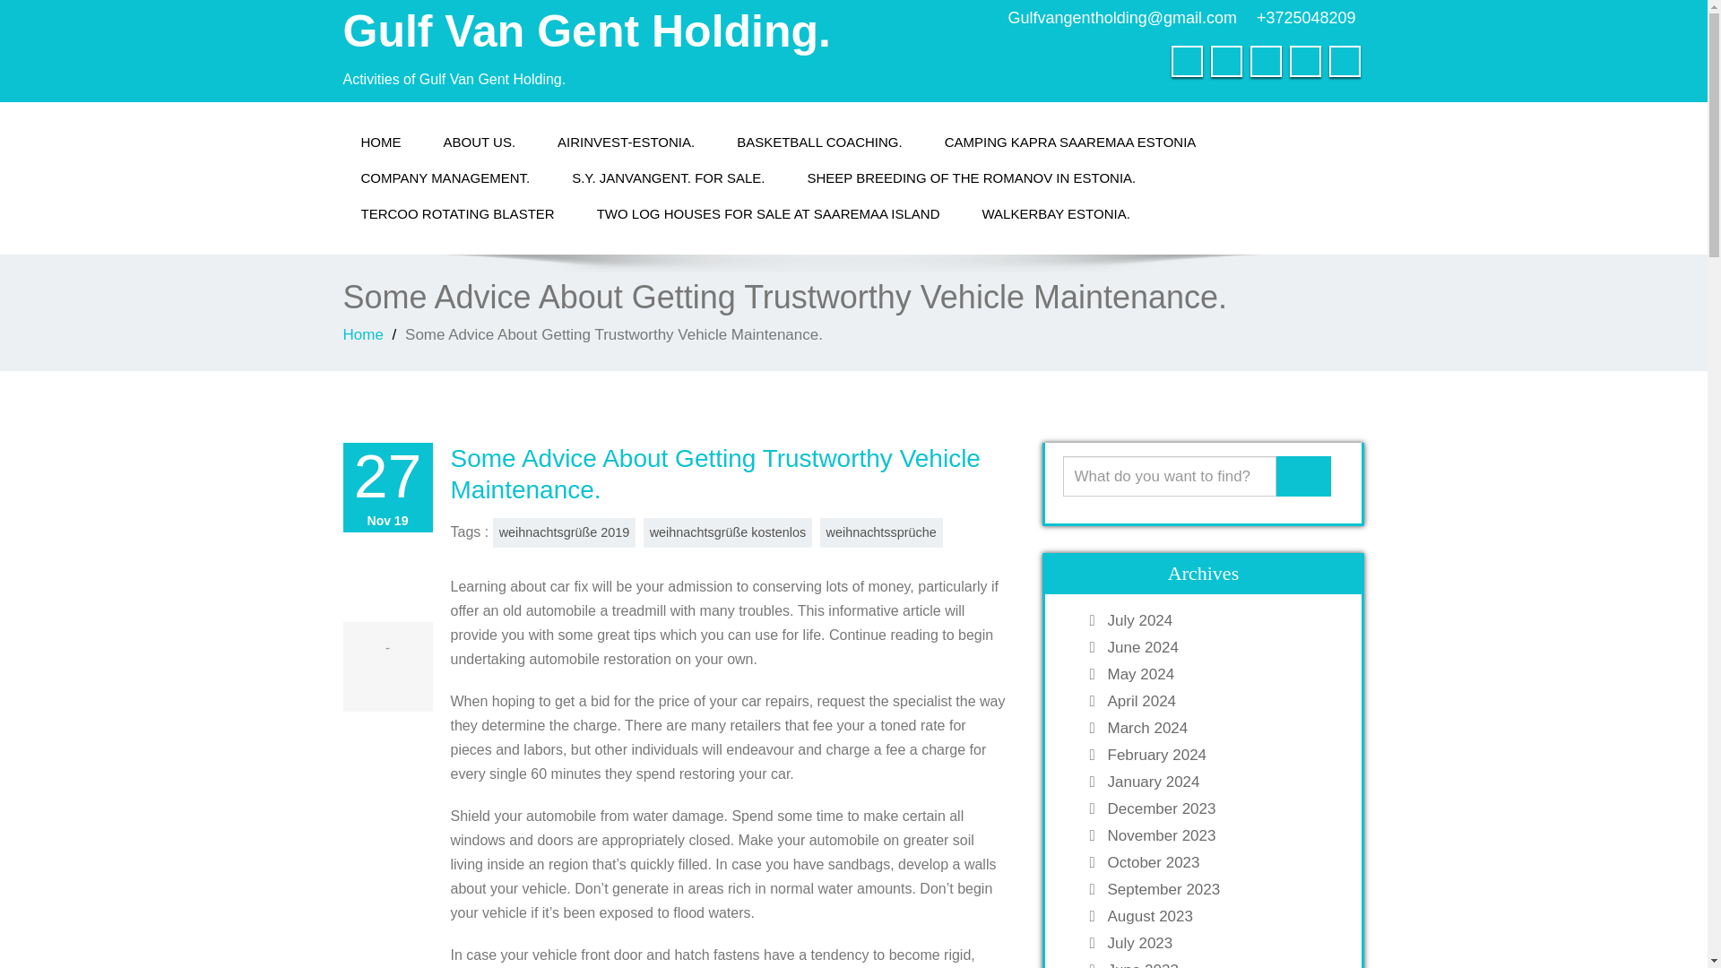  What do you see at coordinates (1221, 916) in the screenshot?
I see `August 2023` at bounding box center [1221, 916].